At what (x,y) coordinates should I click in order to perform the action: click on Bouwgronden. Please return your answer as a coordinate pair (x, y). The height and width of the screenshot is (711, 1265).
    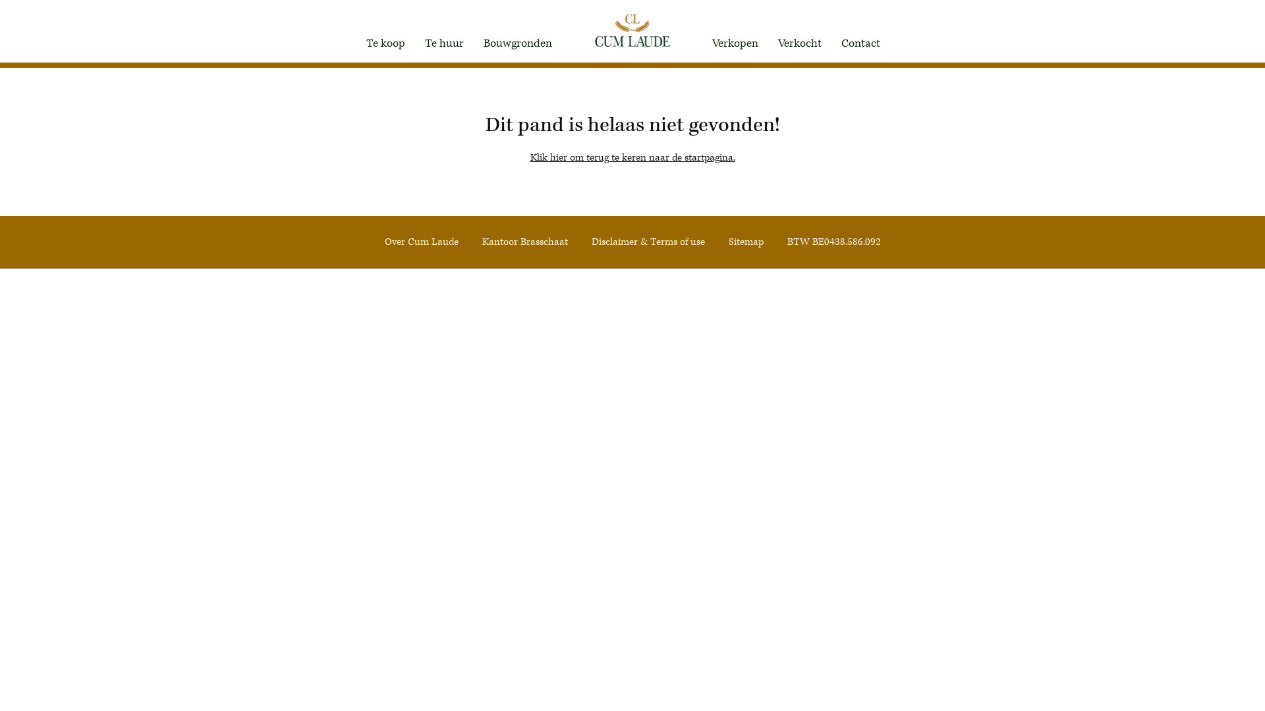
    Looking at the image, I should click on (518, 43).